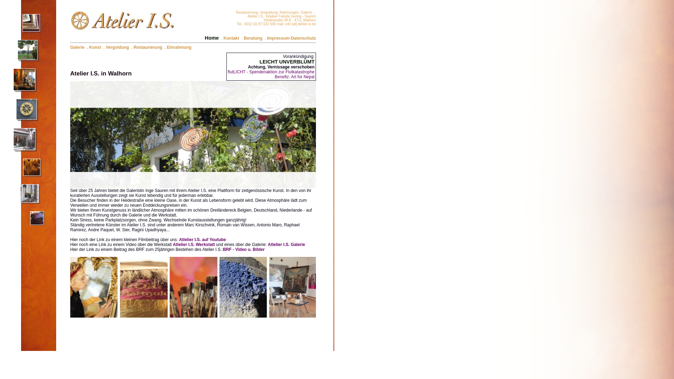 The height and width of the screenshot is (379, 674). I want to click on flutLICHT - Spendenaktion zur Flutkatastrophe, so click(271, 72).